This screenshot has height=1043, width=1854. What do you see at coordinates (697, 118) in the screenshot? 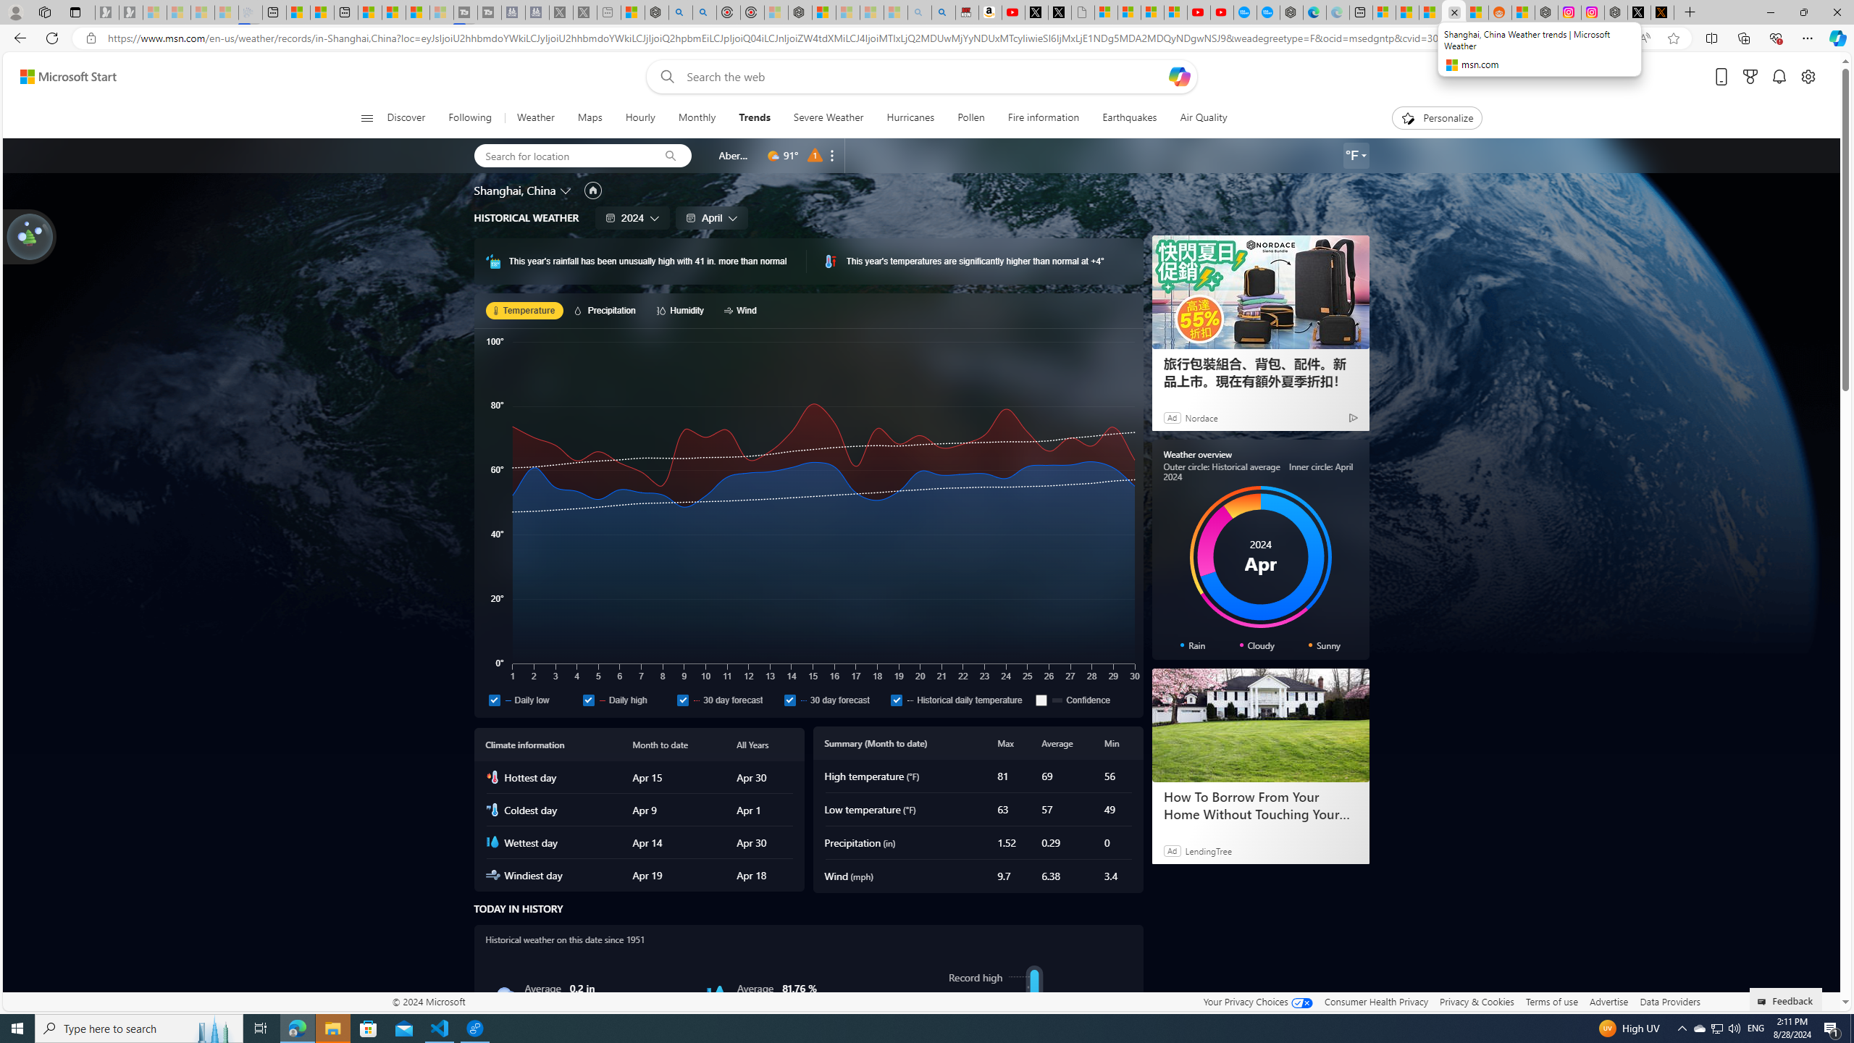
I see `Monthly` at bounding box center [697, 118].